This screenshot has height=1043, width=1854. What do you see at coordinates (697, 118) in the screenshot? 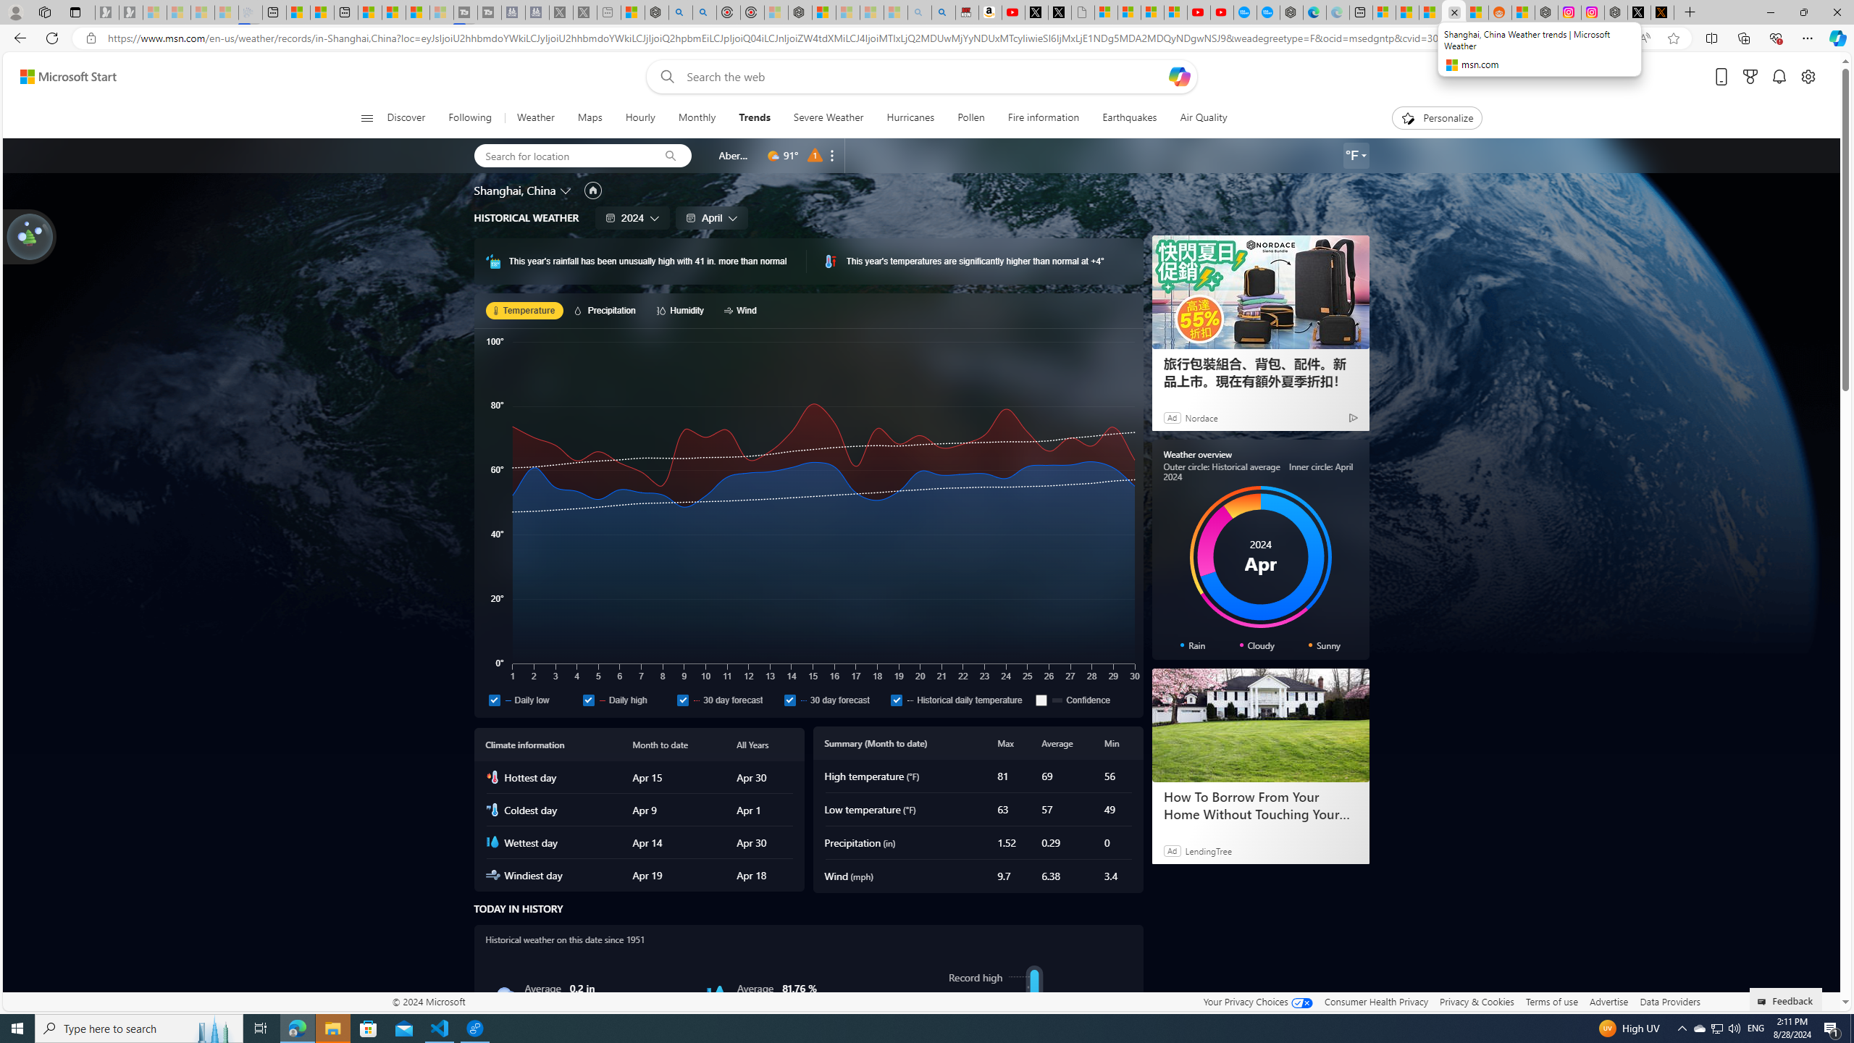
I see `Monthly` at bounding box center [697, 118].